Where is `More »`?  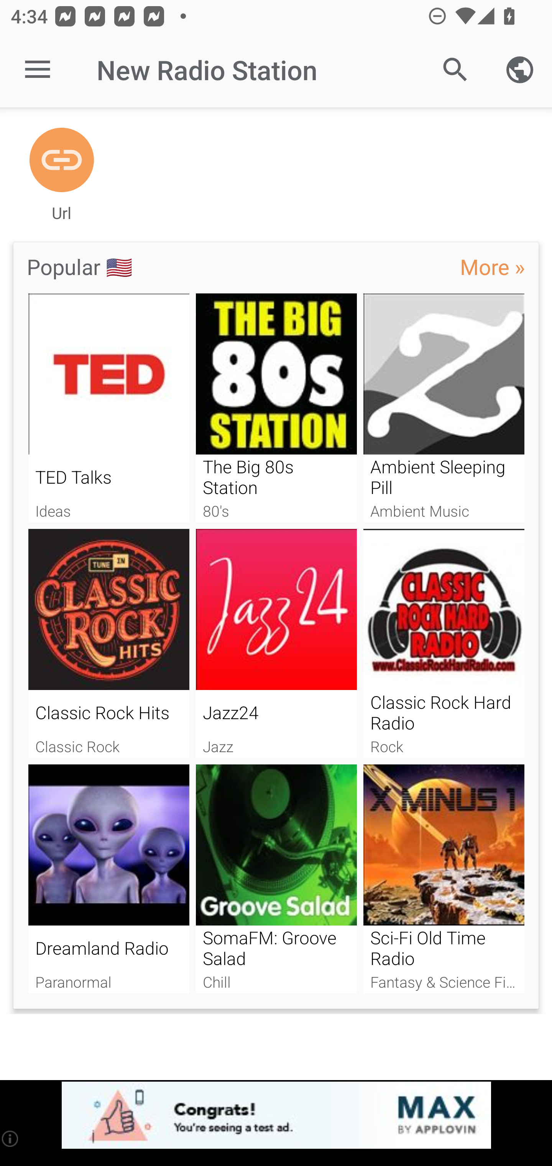 More » is located at coordinates (492, 266).